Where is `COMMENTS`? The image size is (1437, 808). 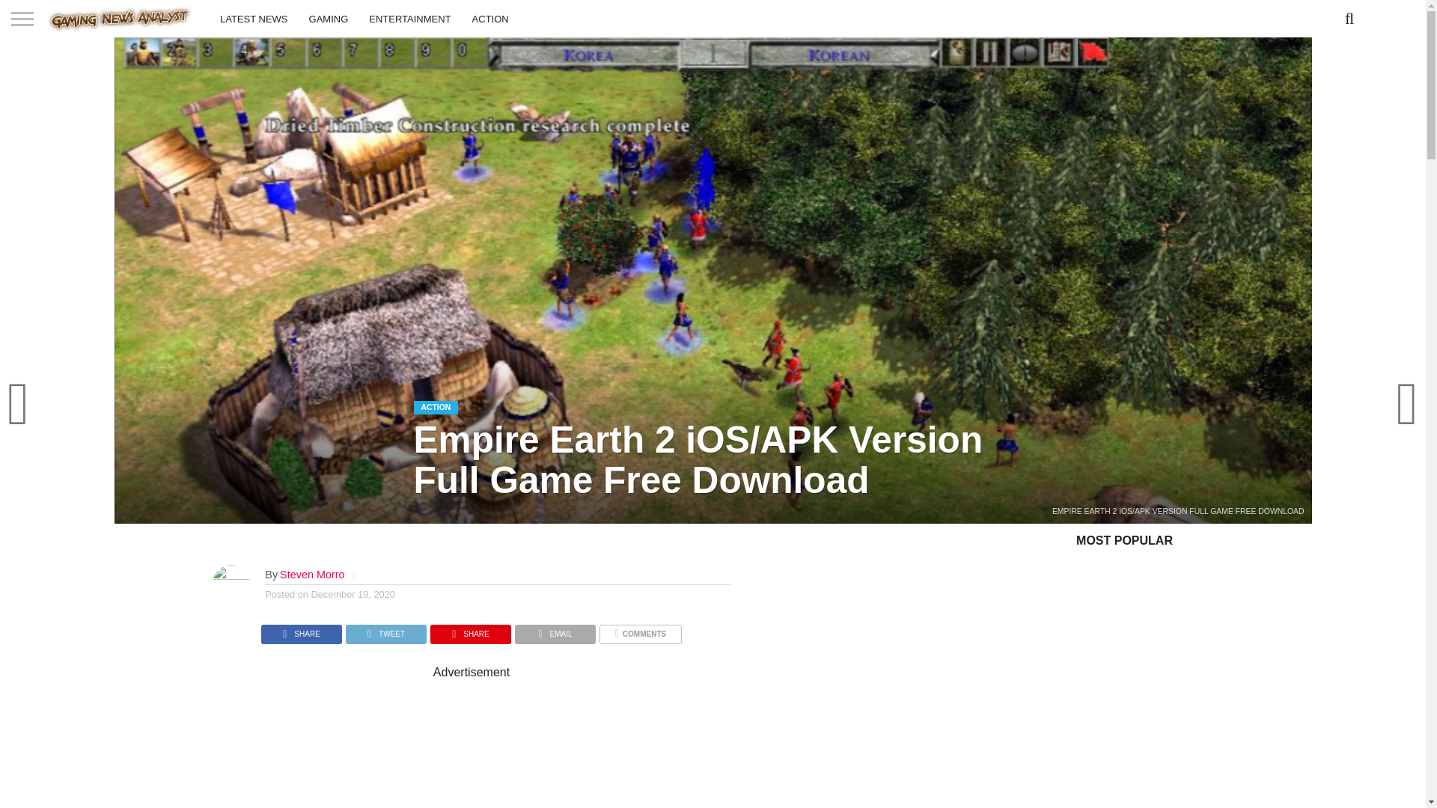
COMMENTS is located at coordinates (640, 630).